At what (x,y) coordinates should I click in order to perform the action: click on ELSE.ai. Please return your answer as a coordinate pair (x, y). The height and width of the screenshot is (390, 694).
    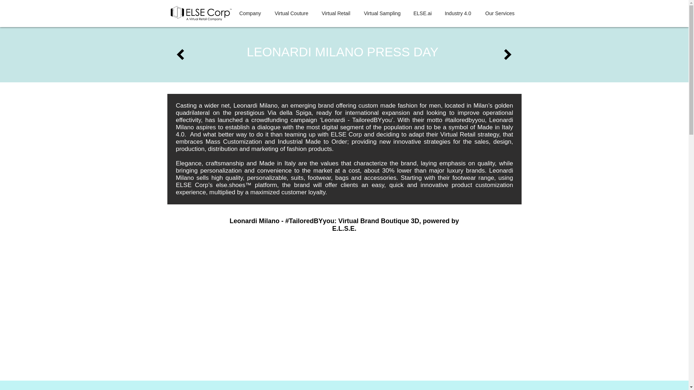
    Looking at the image, I should click on (423, 13).